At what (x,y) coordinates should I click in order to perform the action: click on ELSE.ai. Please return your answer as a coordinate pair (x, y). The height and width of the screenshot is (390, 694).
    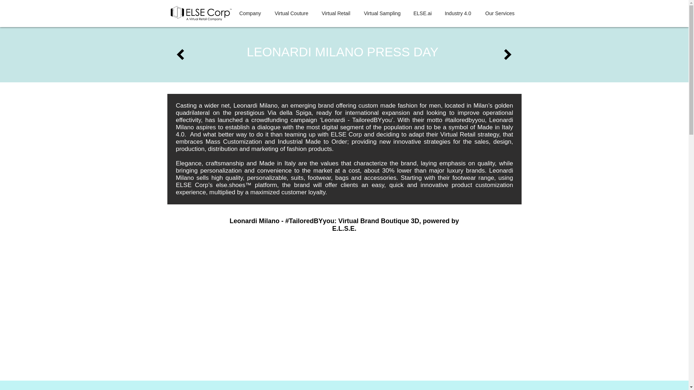
    Looking at the image, I should click on (423, 13).